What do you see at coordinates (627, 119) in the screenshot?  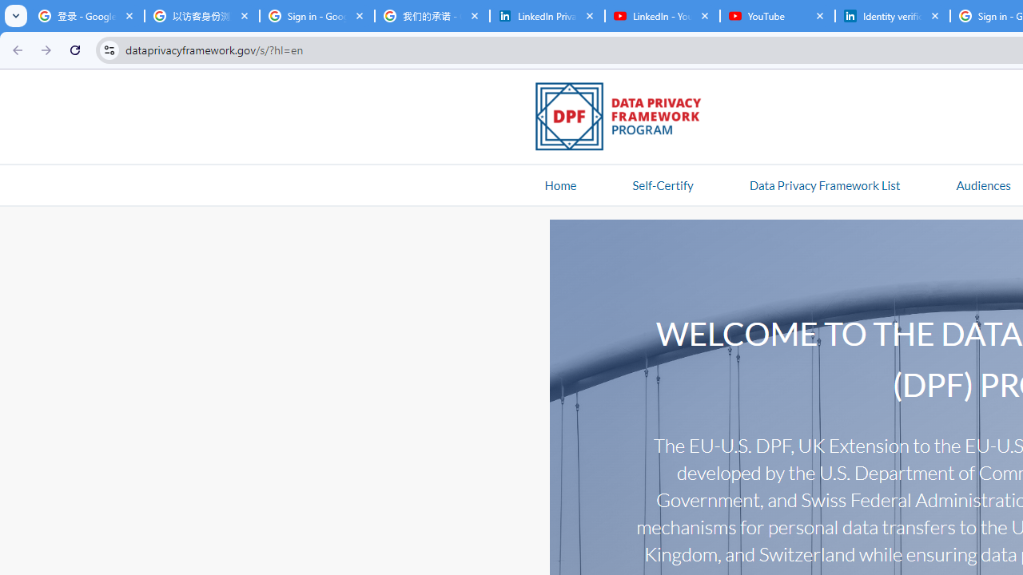 I see `Data Privacy Framework Logo - Link to Homepage` at bounding box center [627, 119].